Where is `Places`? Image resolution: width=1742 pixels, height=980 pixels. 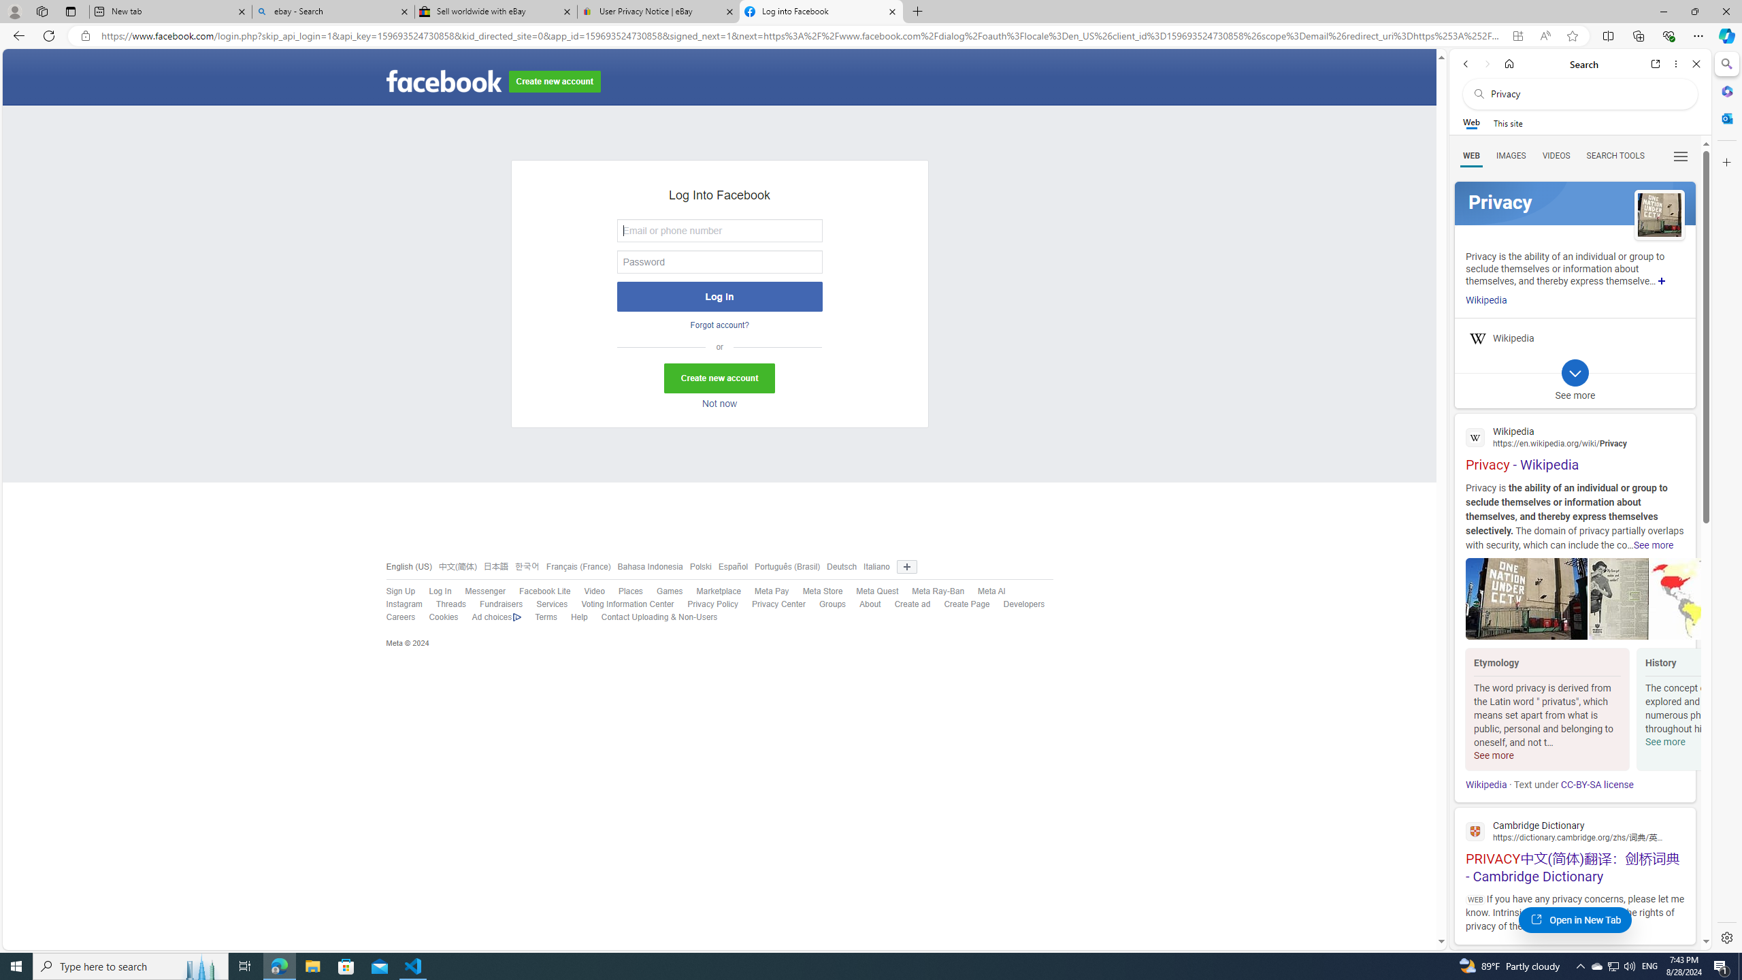
Places is located at coordinates (623, 591).